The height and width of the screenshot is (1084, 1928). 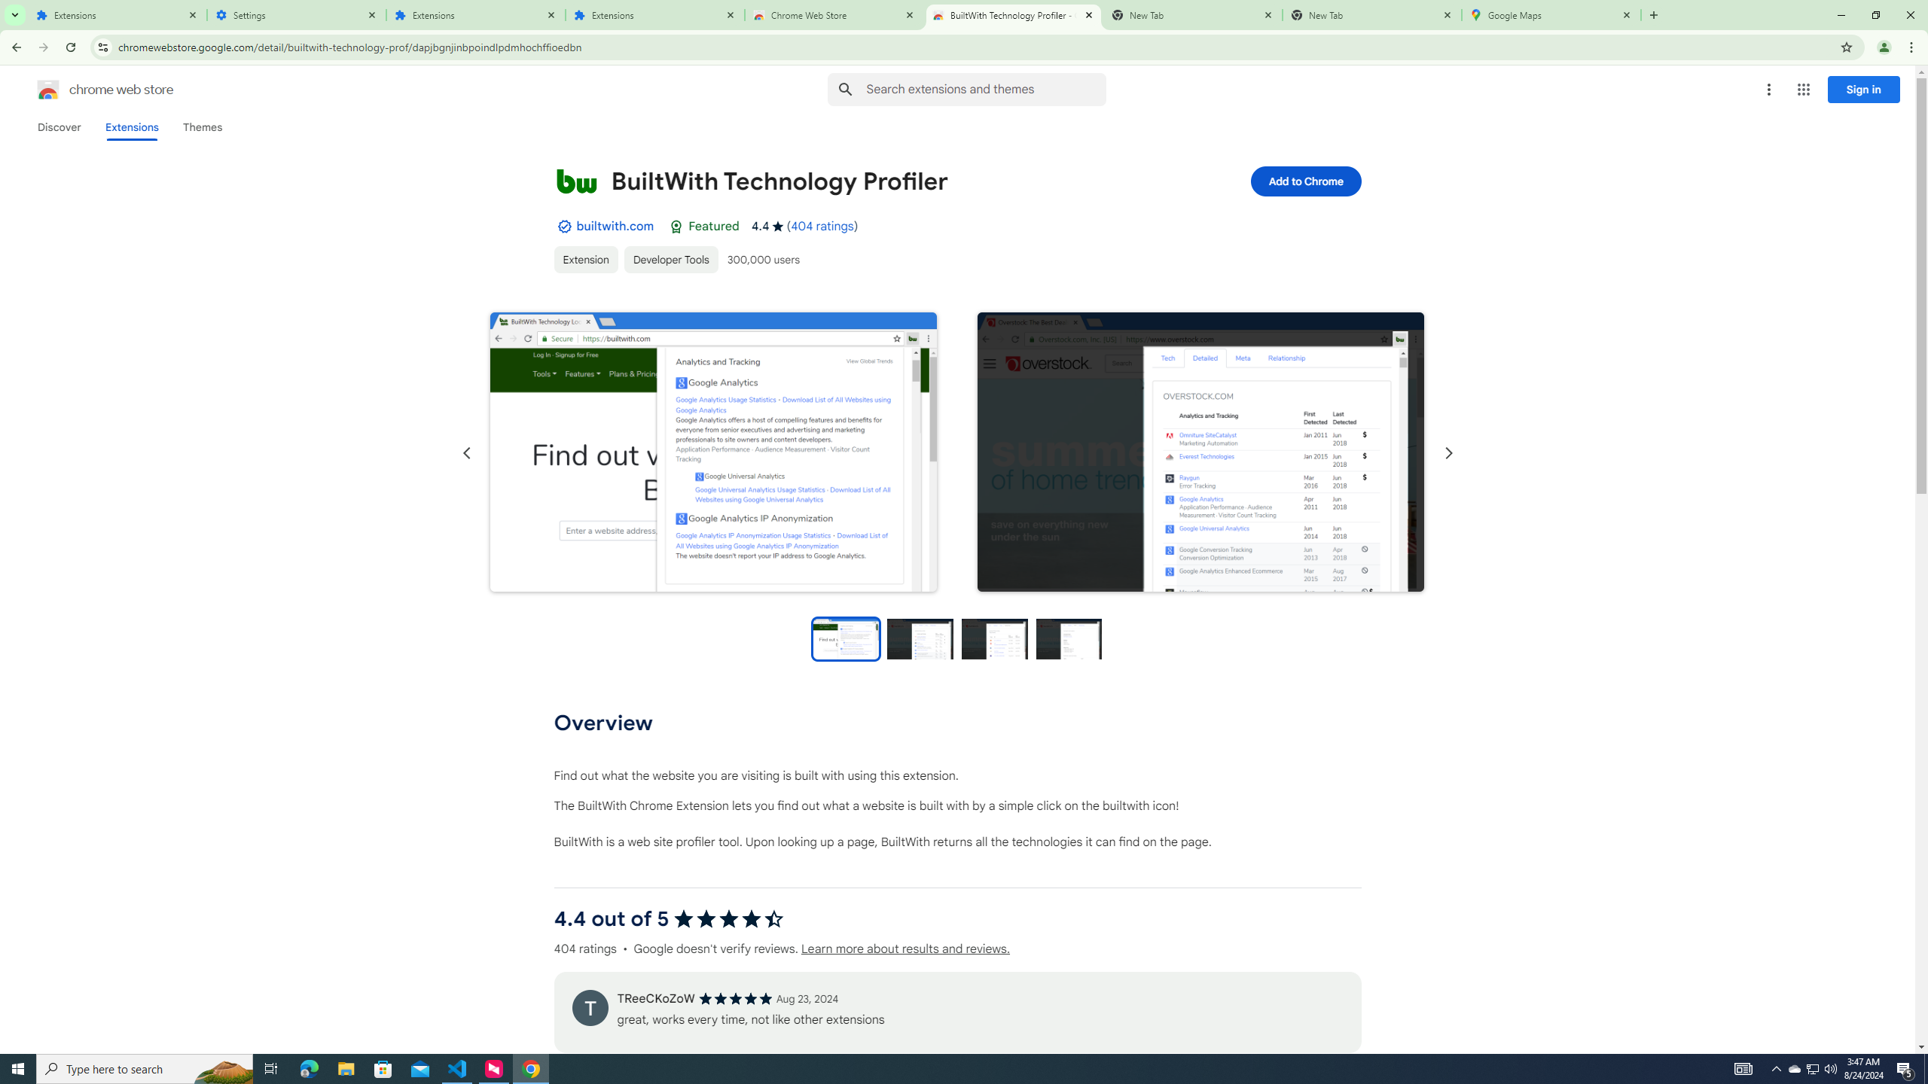 What do you see at coordinates (1551, 15) in the screenshot?
I see `Google Maps` at bounding box center [1551, 15].